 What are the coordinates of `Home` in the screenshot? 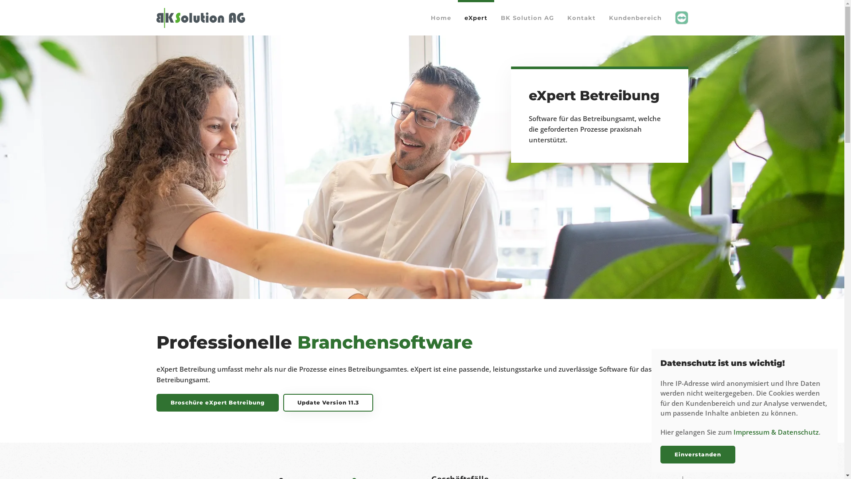 It's located at (441, 18).